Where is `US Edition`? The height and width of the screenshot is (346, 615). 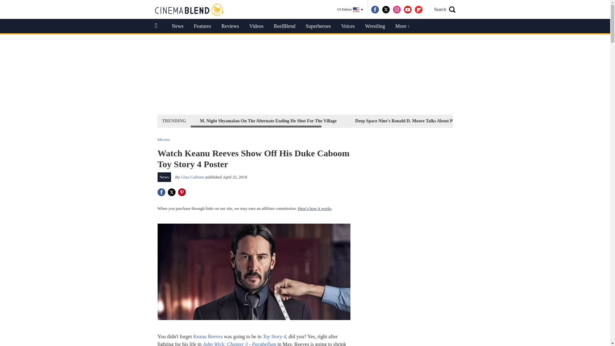
US Edition is located at coordinates (350, 10).